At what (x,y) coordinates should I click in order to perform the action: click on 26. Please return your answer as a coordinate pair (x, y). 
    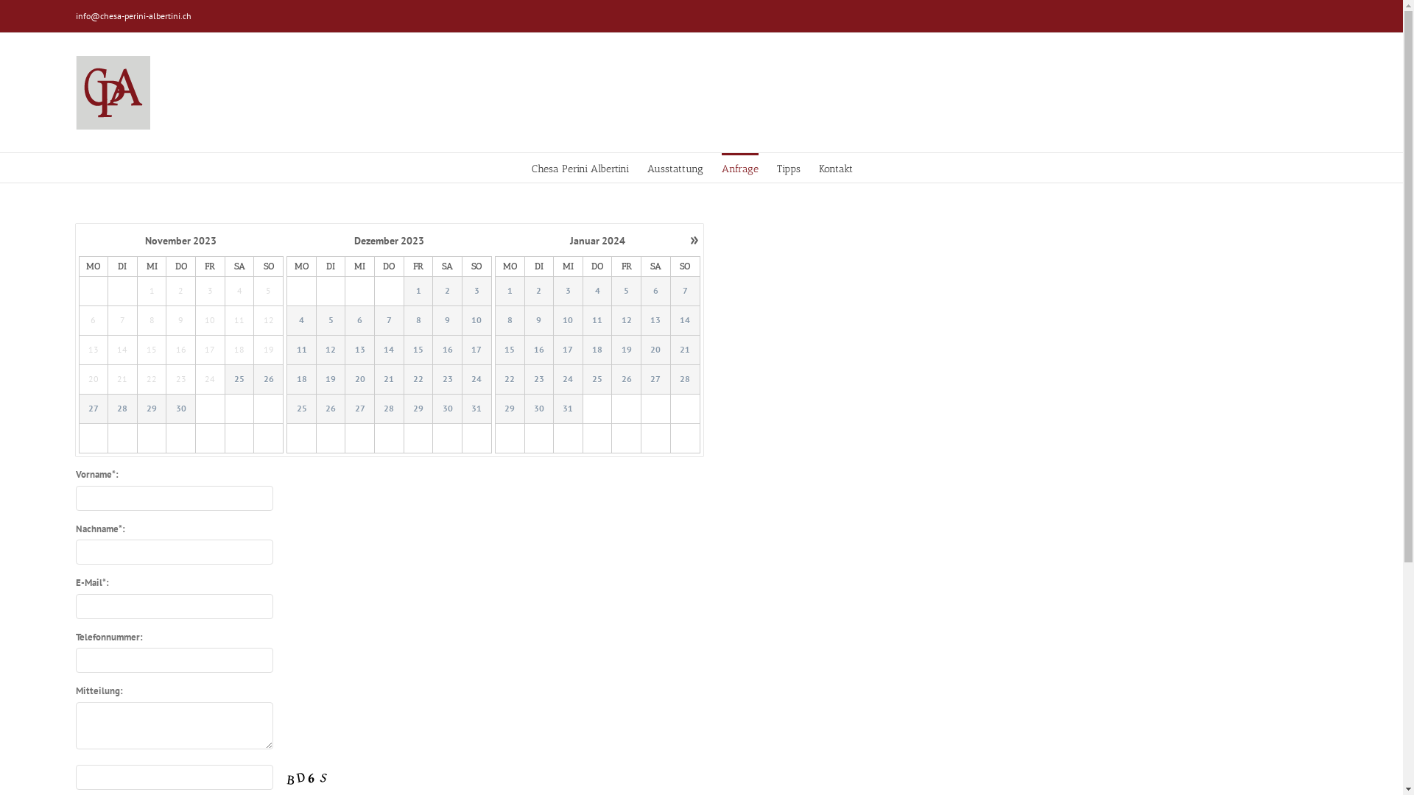
    Looking at the image, I should click on (269, 380).